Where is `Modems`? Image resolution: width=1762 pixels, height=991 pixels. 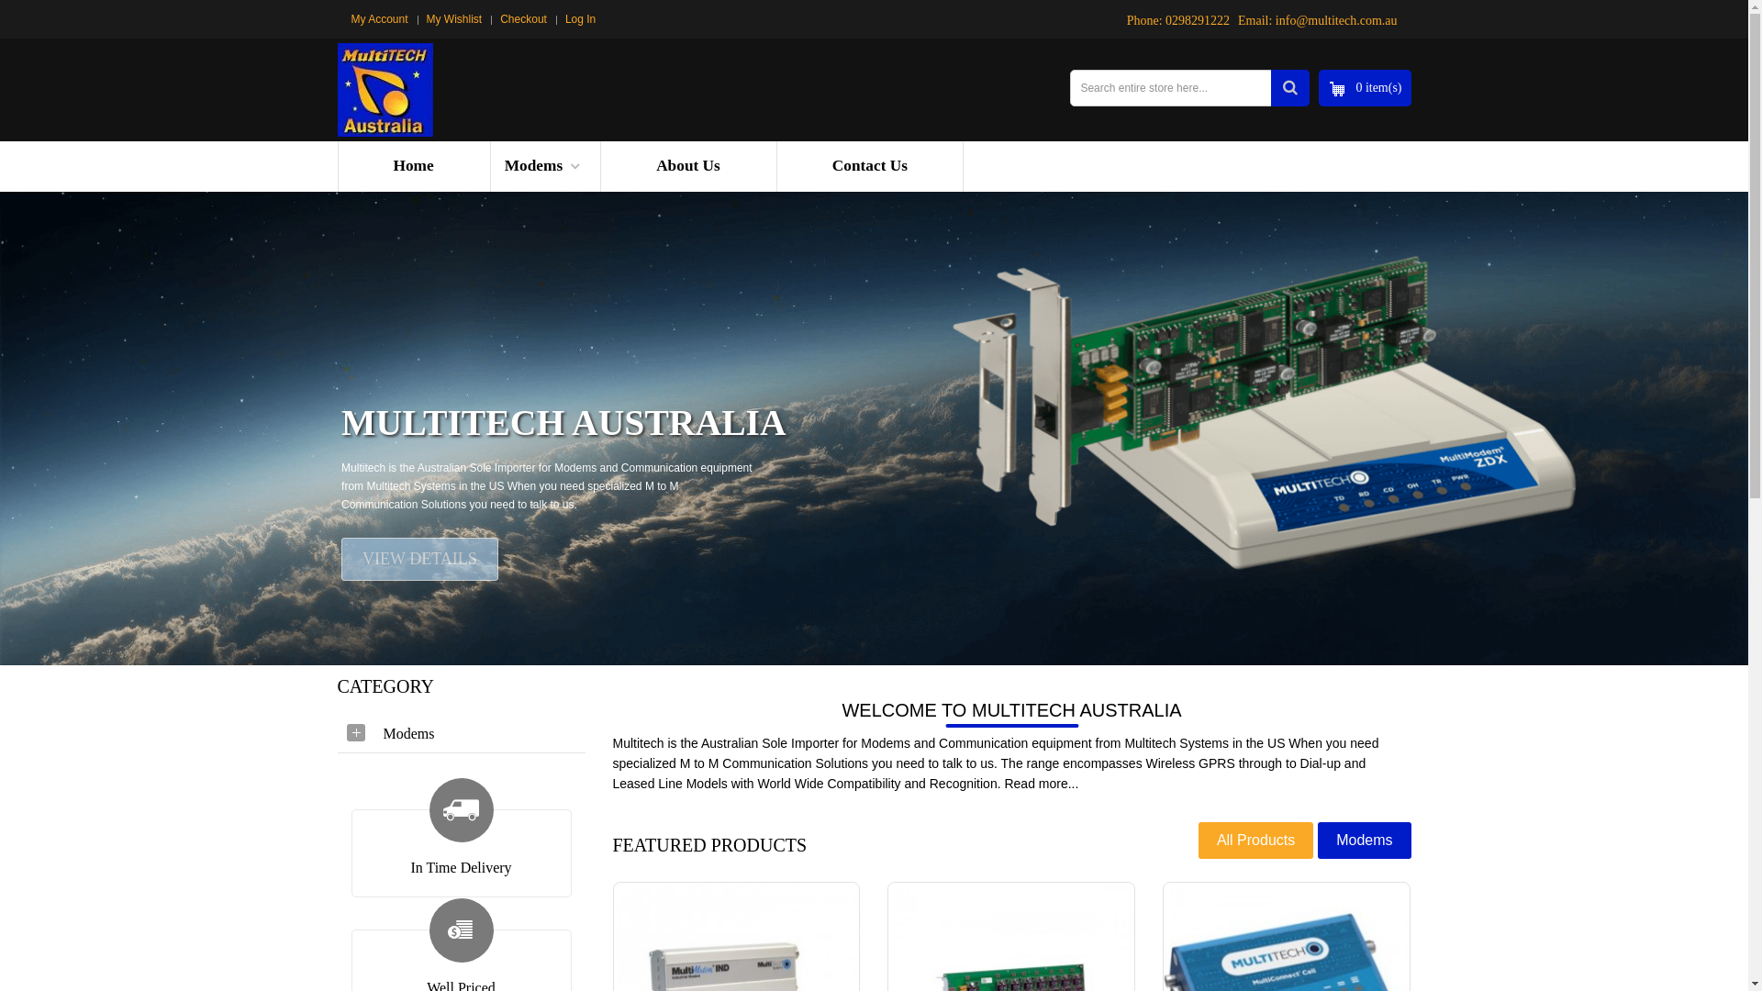
Modems is located at coordinates (462, 733).